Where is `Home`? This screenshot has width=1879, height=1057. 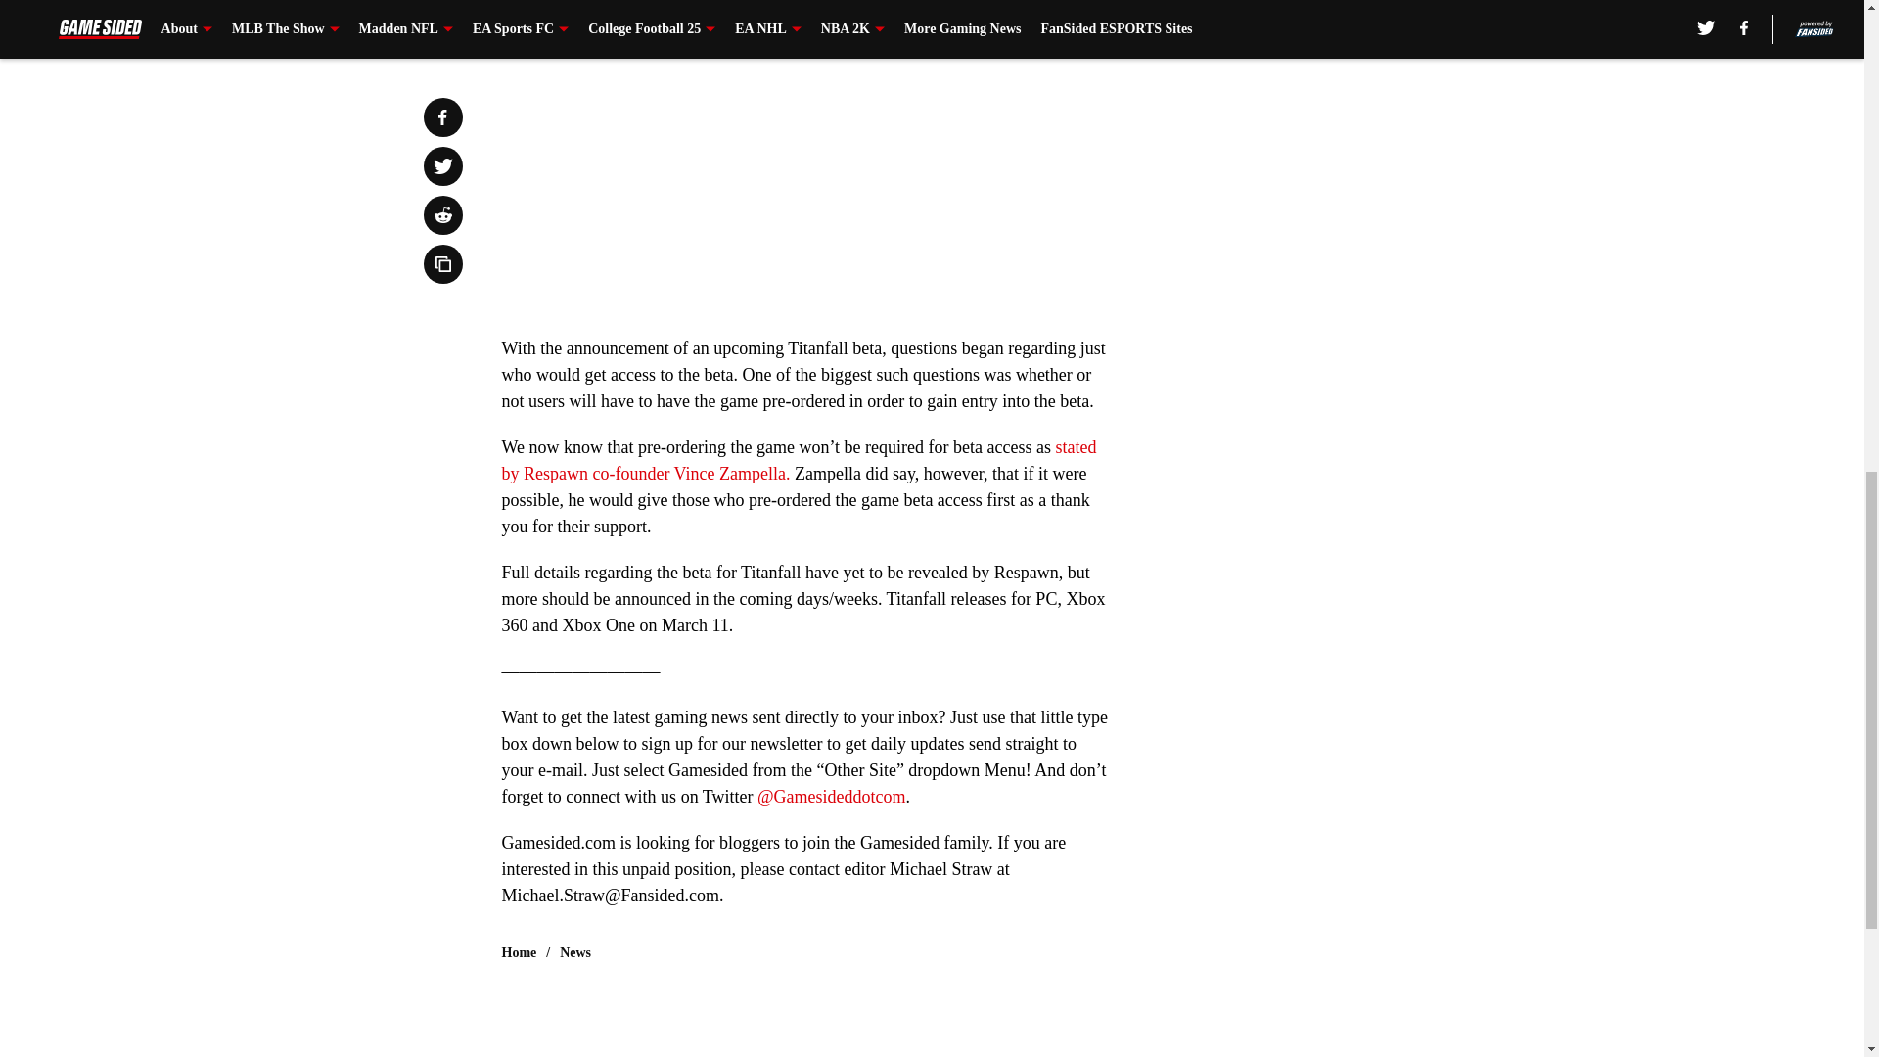 Home is located at coordinates (519, 953).